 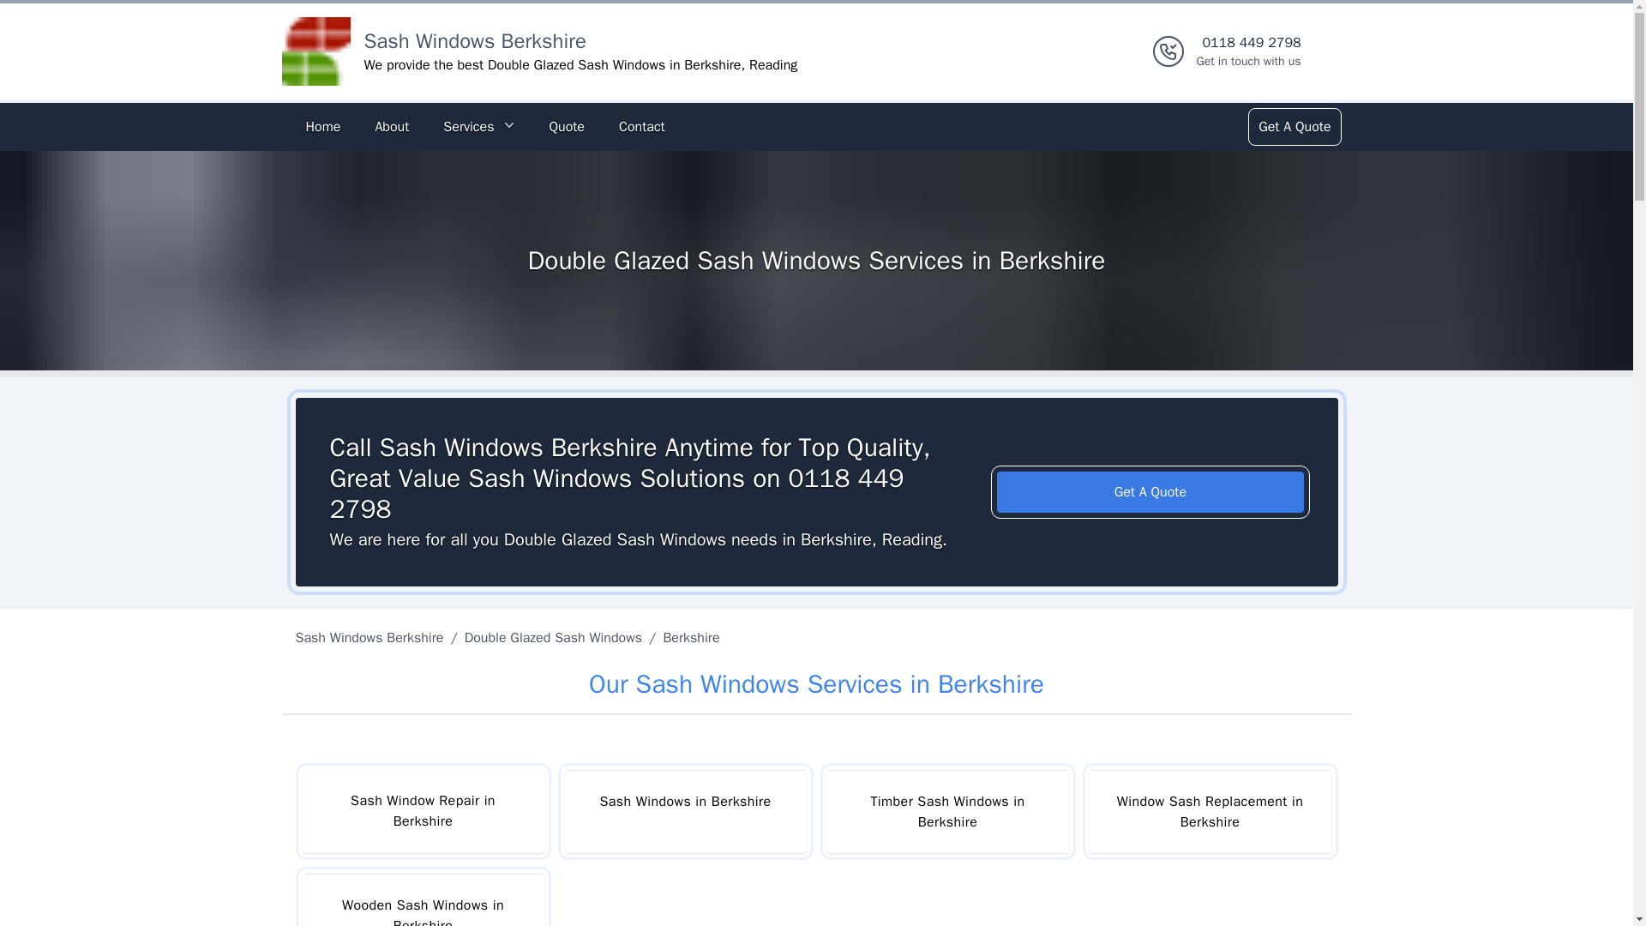 I want to click on Wooden Sash Windows in Berkshire, so click(x=422, y=900).